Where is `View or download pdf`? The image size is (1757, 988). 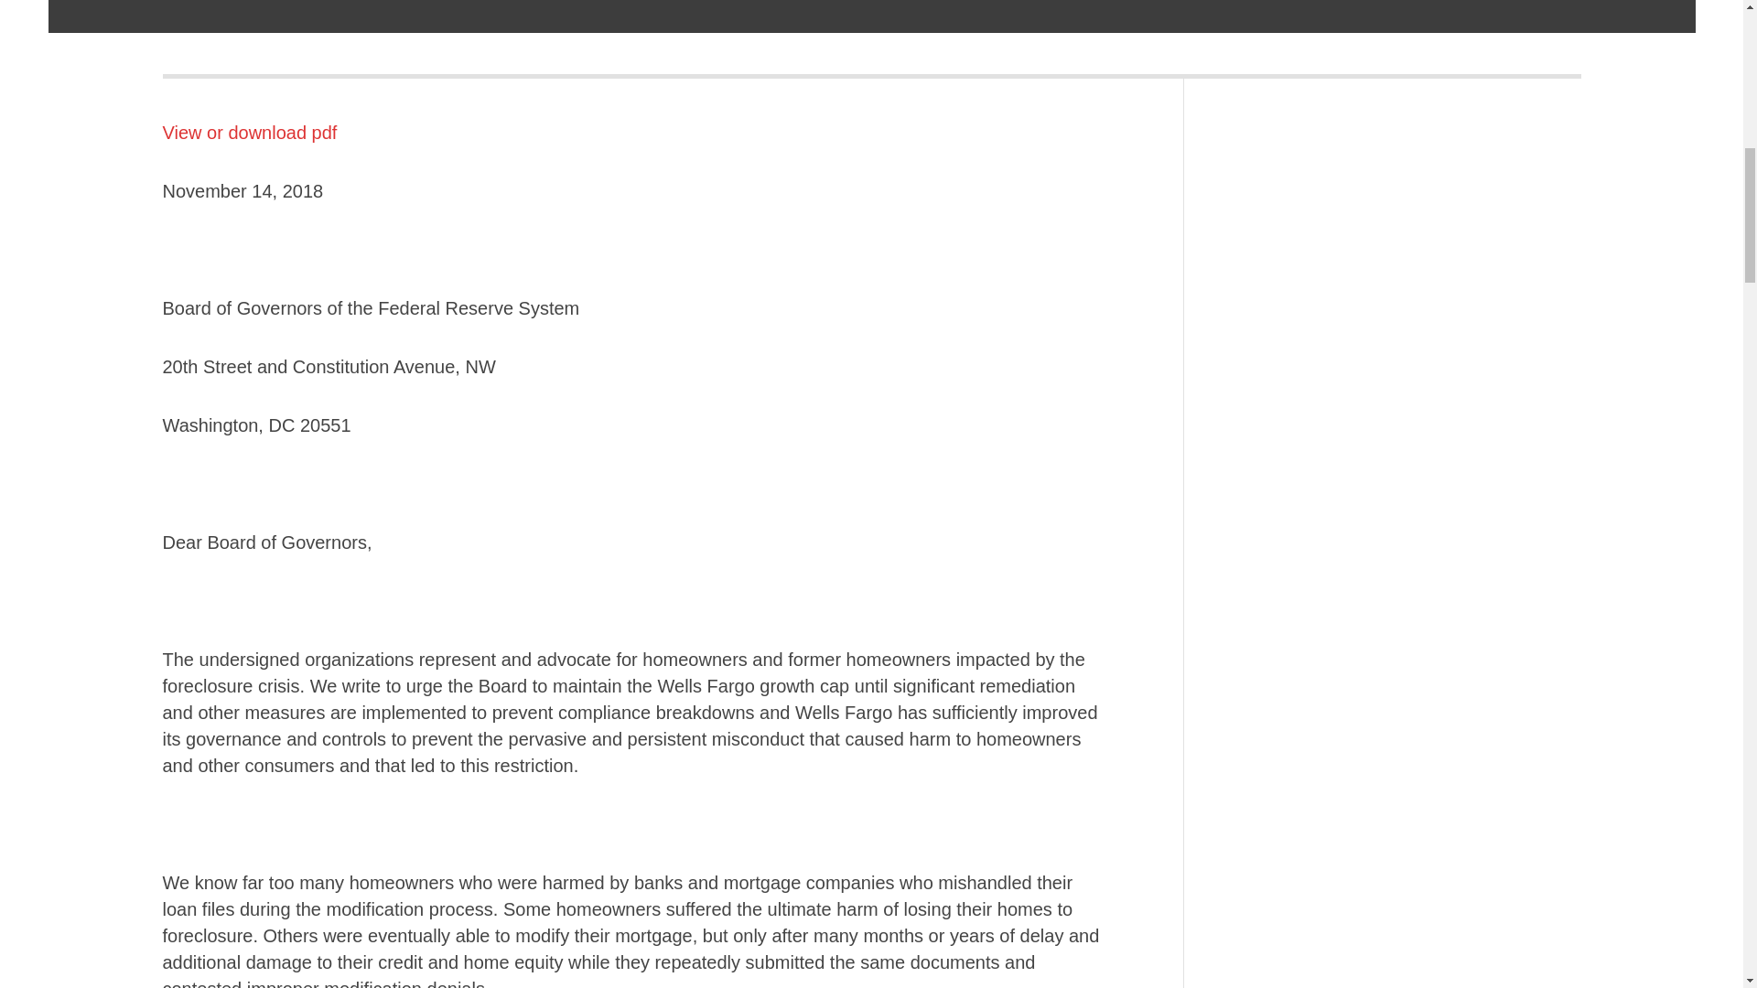 View or download pdf is located at coordinates (250, 132).